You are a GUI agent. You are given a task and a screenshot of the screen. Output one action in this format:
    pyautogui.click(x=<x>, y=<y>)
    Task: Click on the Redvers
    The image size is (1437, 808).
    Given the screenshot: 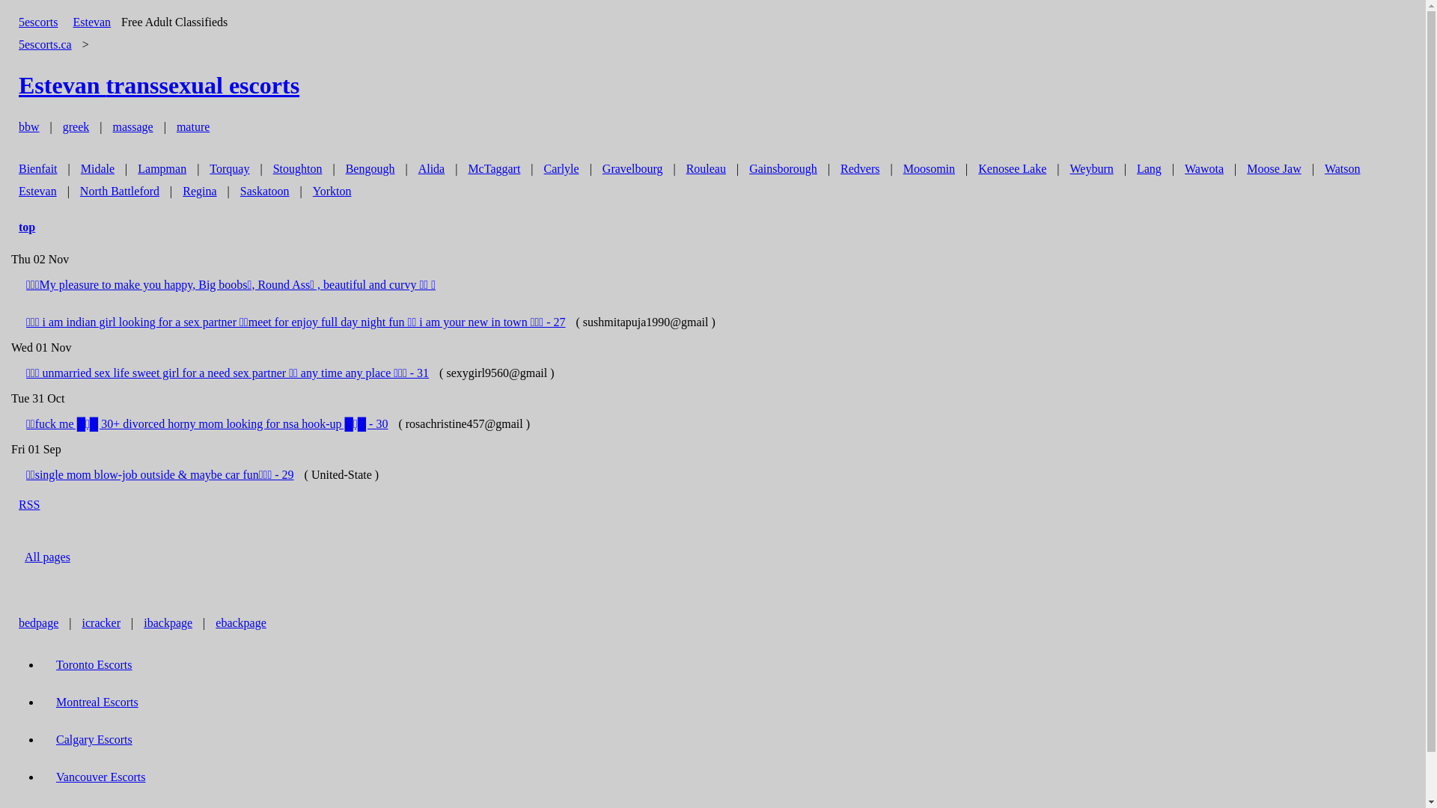 What is the action you would take?
    pyautogui.click(x=860, y=169)
    